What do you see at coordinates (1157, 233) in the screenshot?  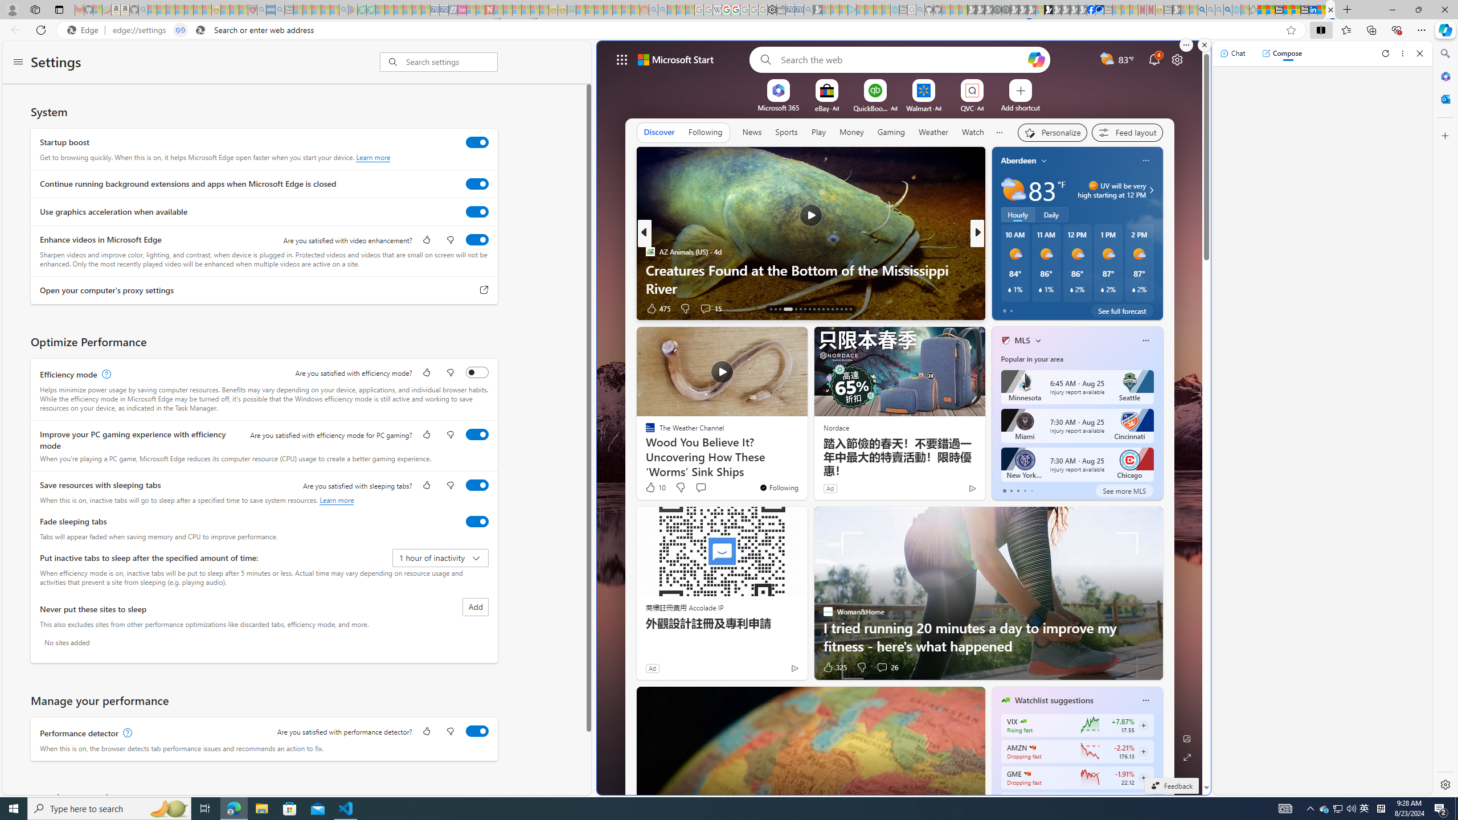 I see `next` at bounding box center [1157, 233].